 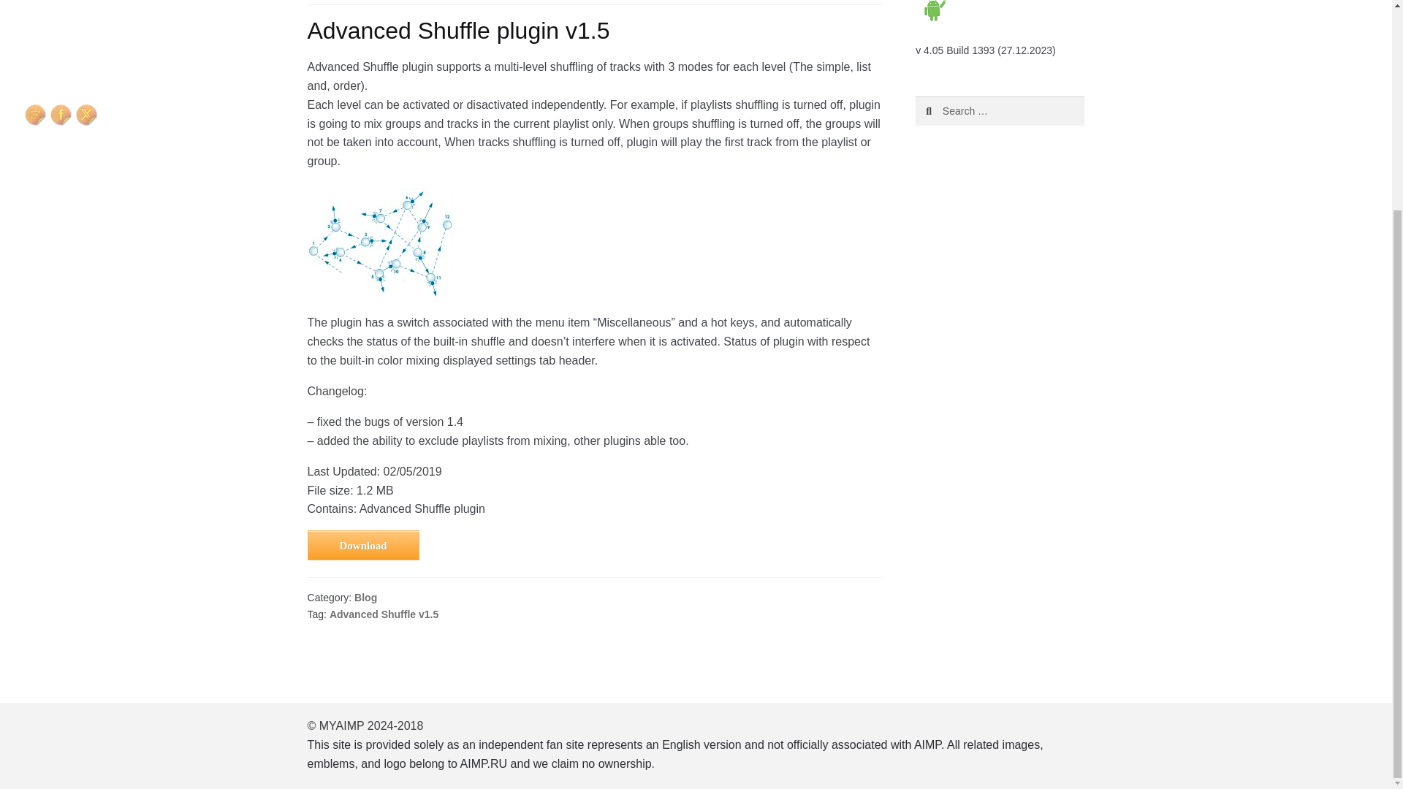 What do you see at coordinates (61, 115) in the screenshot?
I see `Facebook` at bounding box center [61, 115].